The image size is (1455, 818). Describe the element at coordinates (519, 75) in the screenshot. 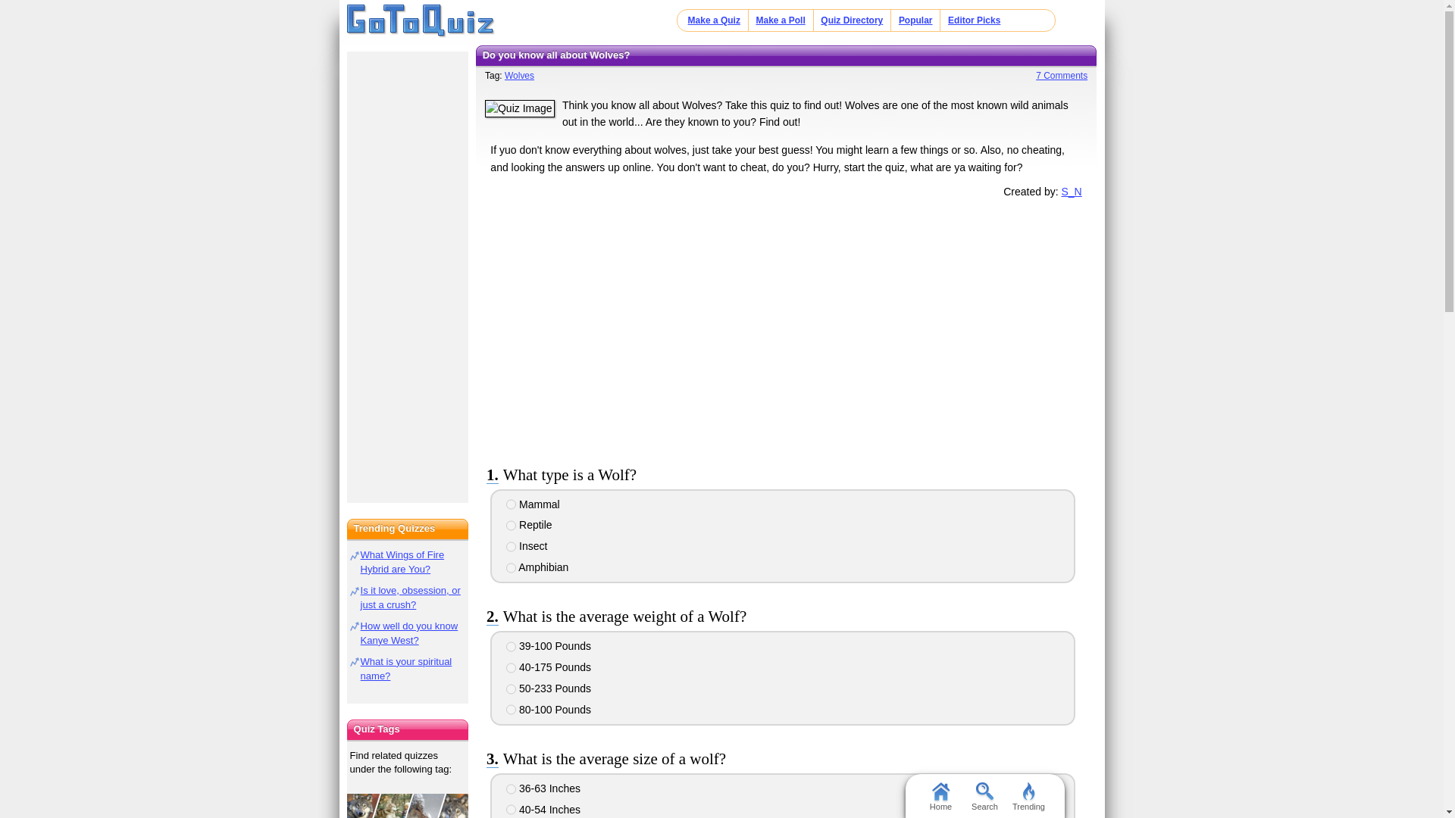

I see `Wolves` at that location.